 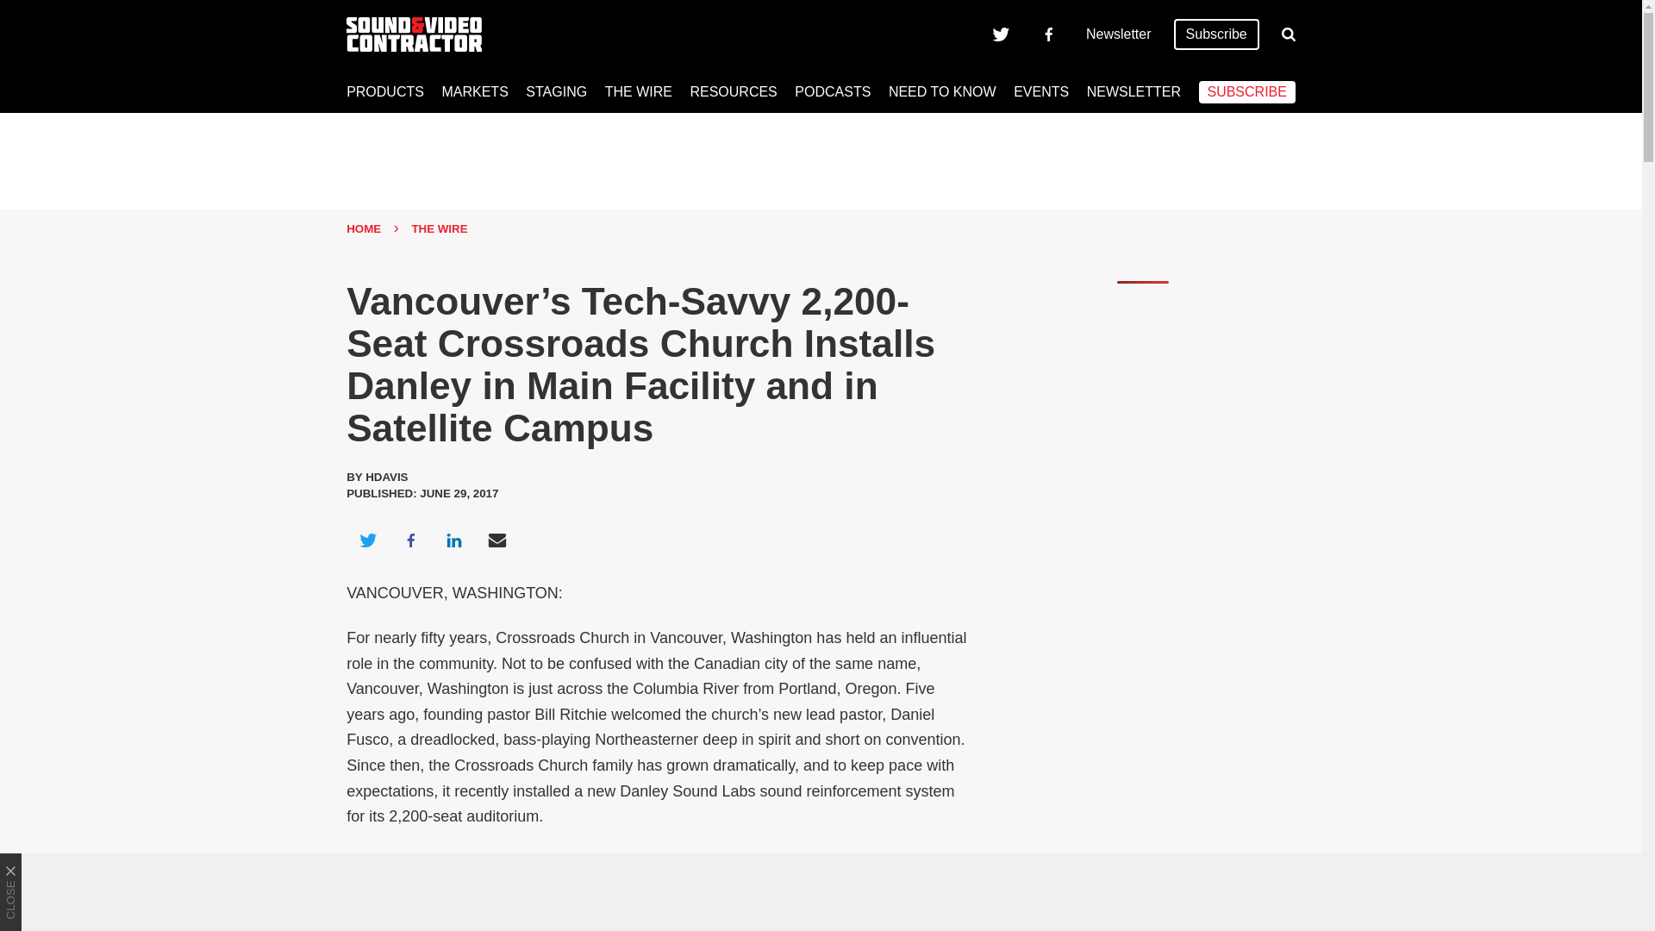 What do you see at coordinates (497, 540) in the screenshot?
I see `Share via Email` at bounding box center [497, 540].